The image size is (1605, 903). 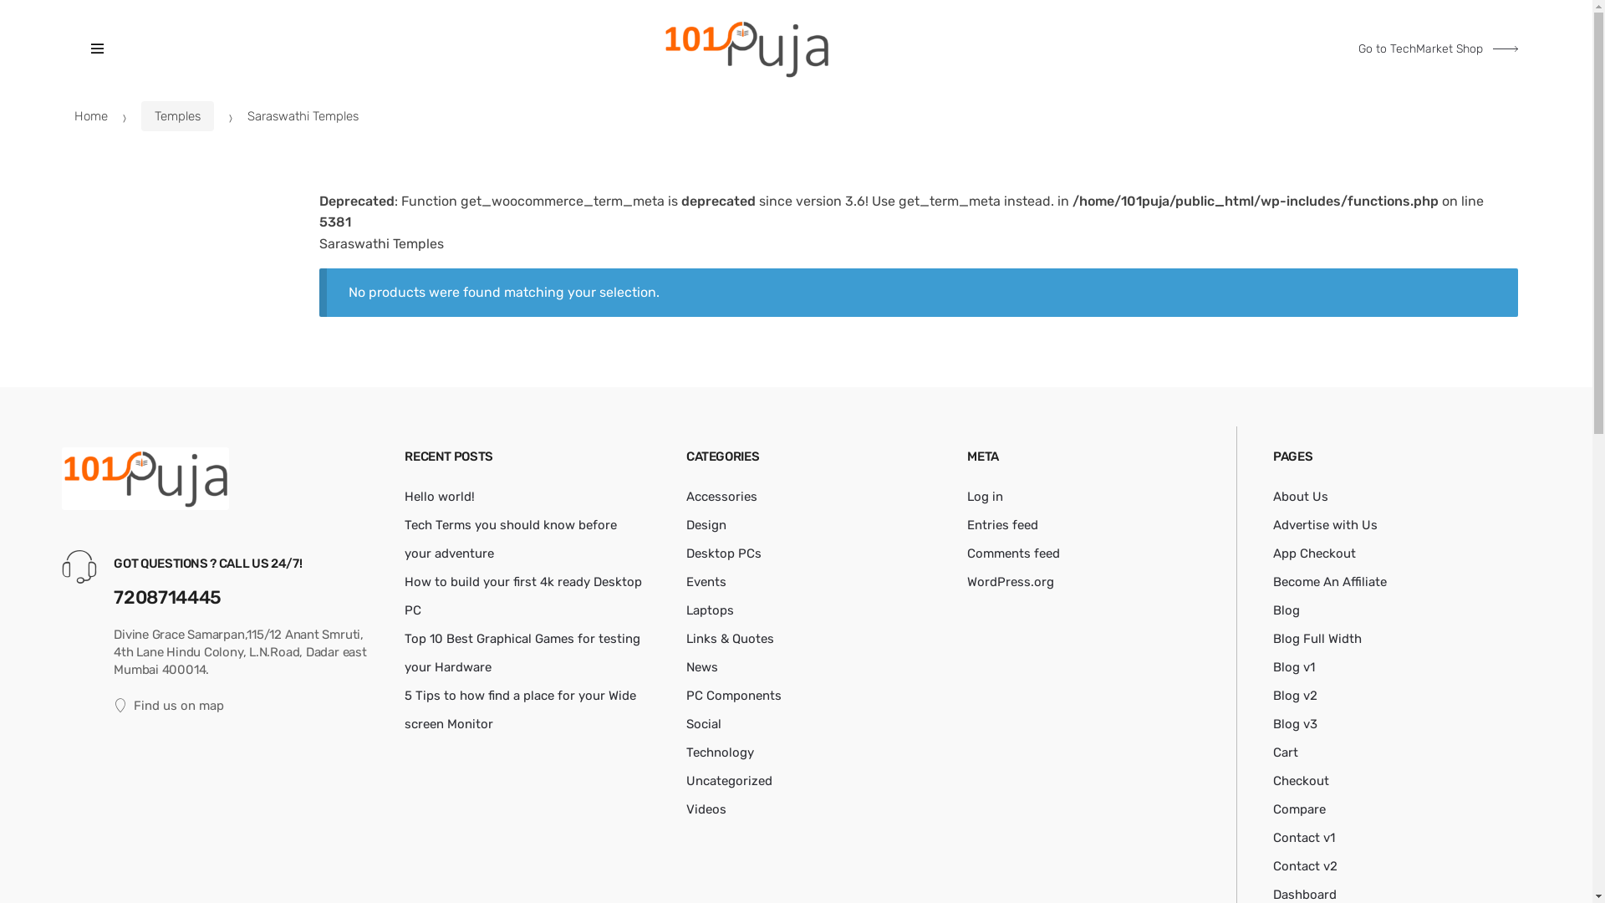 What do you see at coordinates (702, 667) in the screenshot?
I see `News` at bounding box center [702, 667].